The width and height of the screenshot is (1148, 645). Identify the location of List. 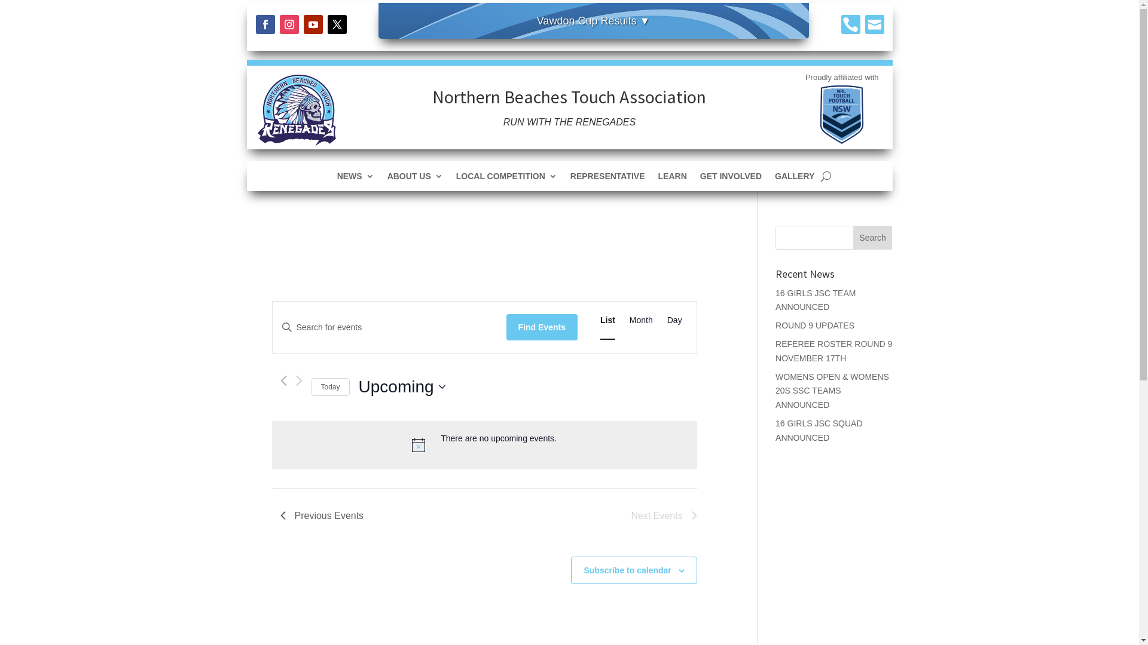
(607, 320).